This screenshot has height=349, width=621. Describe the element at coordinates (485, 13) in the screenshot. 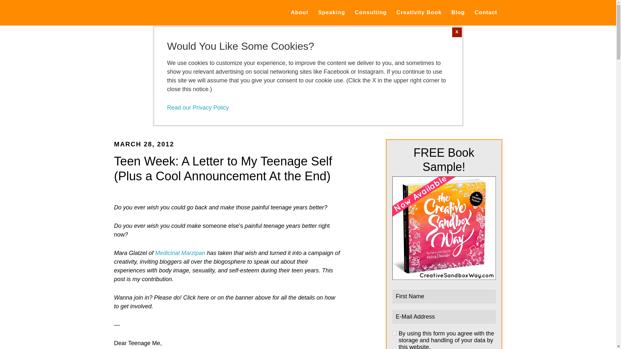

I see `Contact` at that location.